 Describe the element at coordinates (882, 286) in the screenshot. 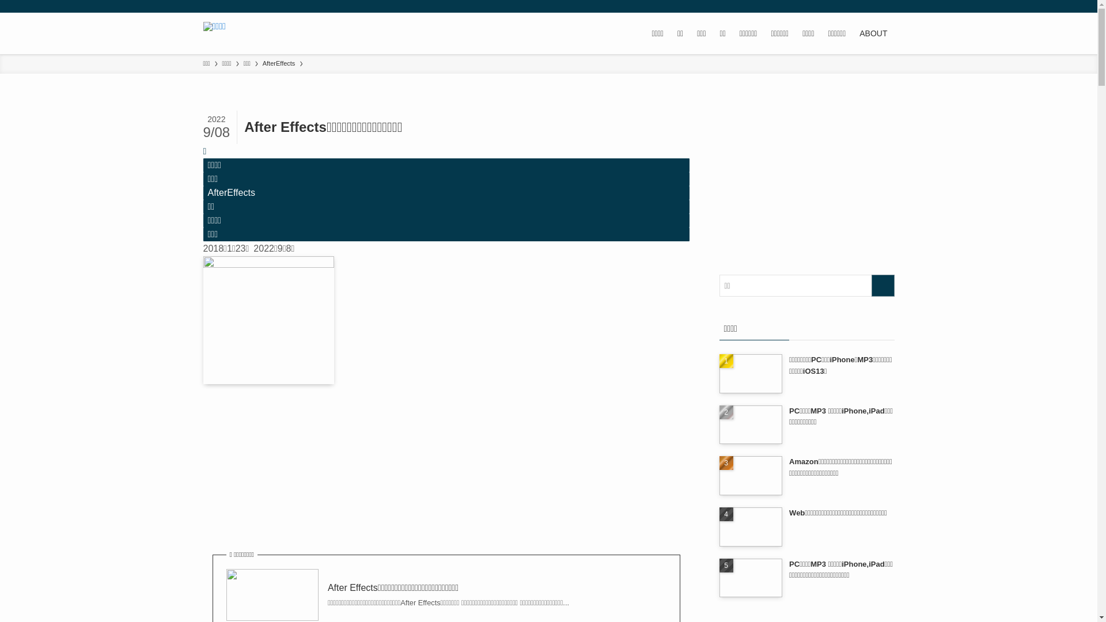

I see `search` at that location.